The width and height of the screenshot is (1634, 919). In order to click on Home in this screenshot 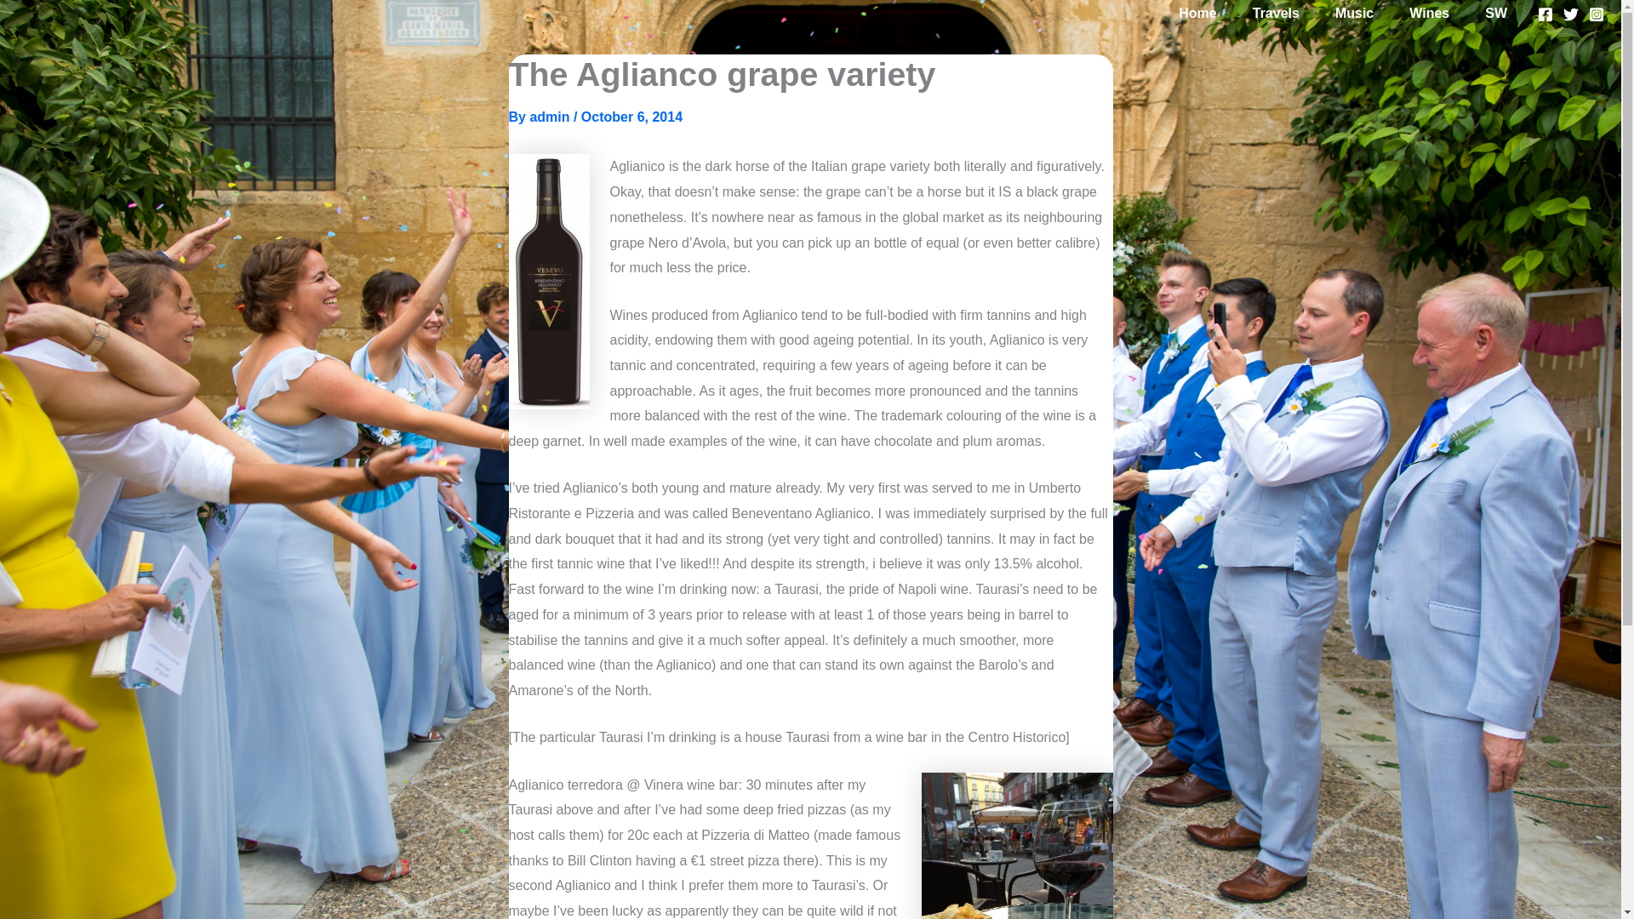, I will do `click(1197, 14)`.